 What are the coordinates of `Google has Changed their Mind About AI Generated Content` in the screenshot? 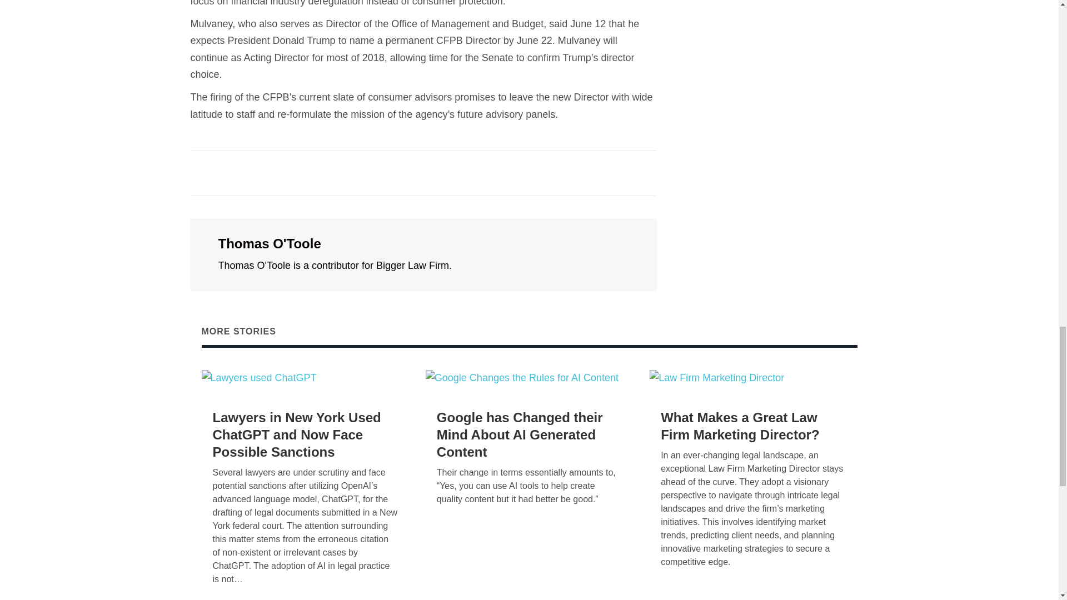 It's located at (519, 434).